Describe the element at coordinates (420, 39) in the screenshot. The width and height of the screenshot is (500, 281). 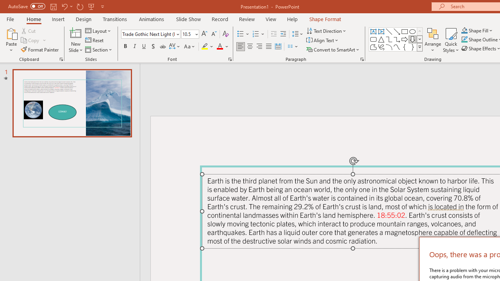
I see `Row Down` at that location.